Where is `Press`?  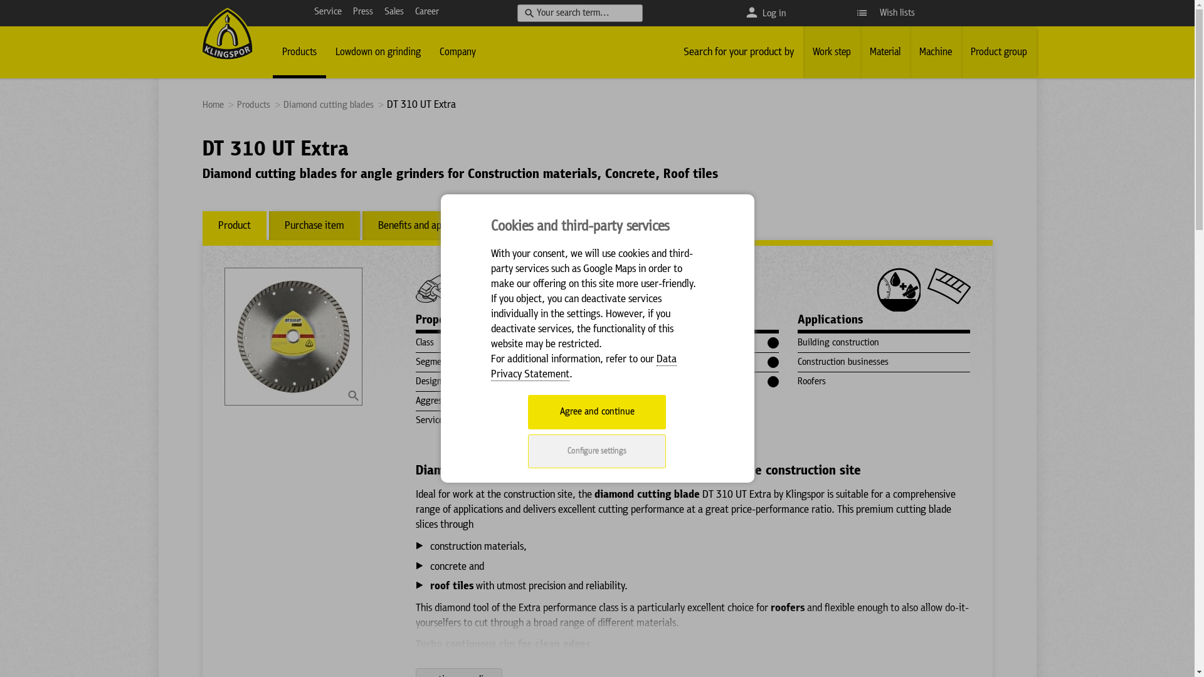
Press is located at coordinates (363, 12).